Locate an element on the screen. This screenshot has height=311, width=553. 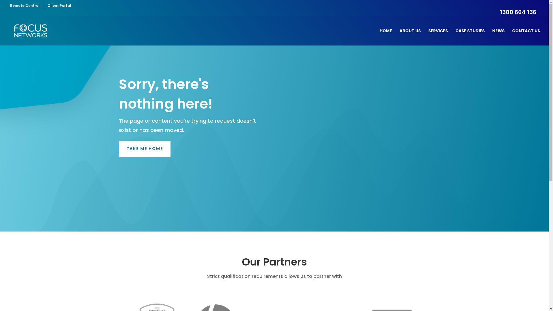
SERVICES is located at coordinates (438, 37).